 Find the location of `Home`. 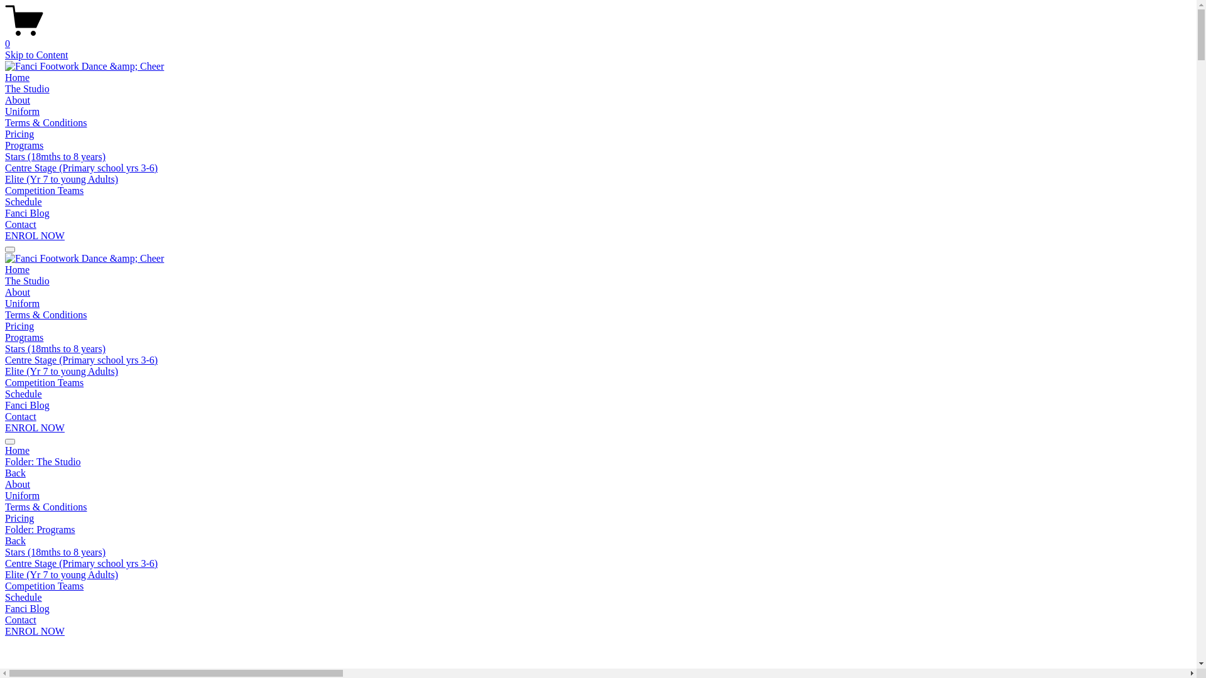

Home is located at coordinates (598, 451).